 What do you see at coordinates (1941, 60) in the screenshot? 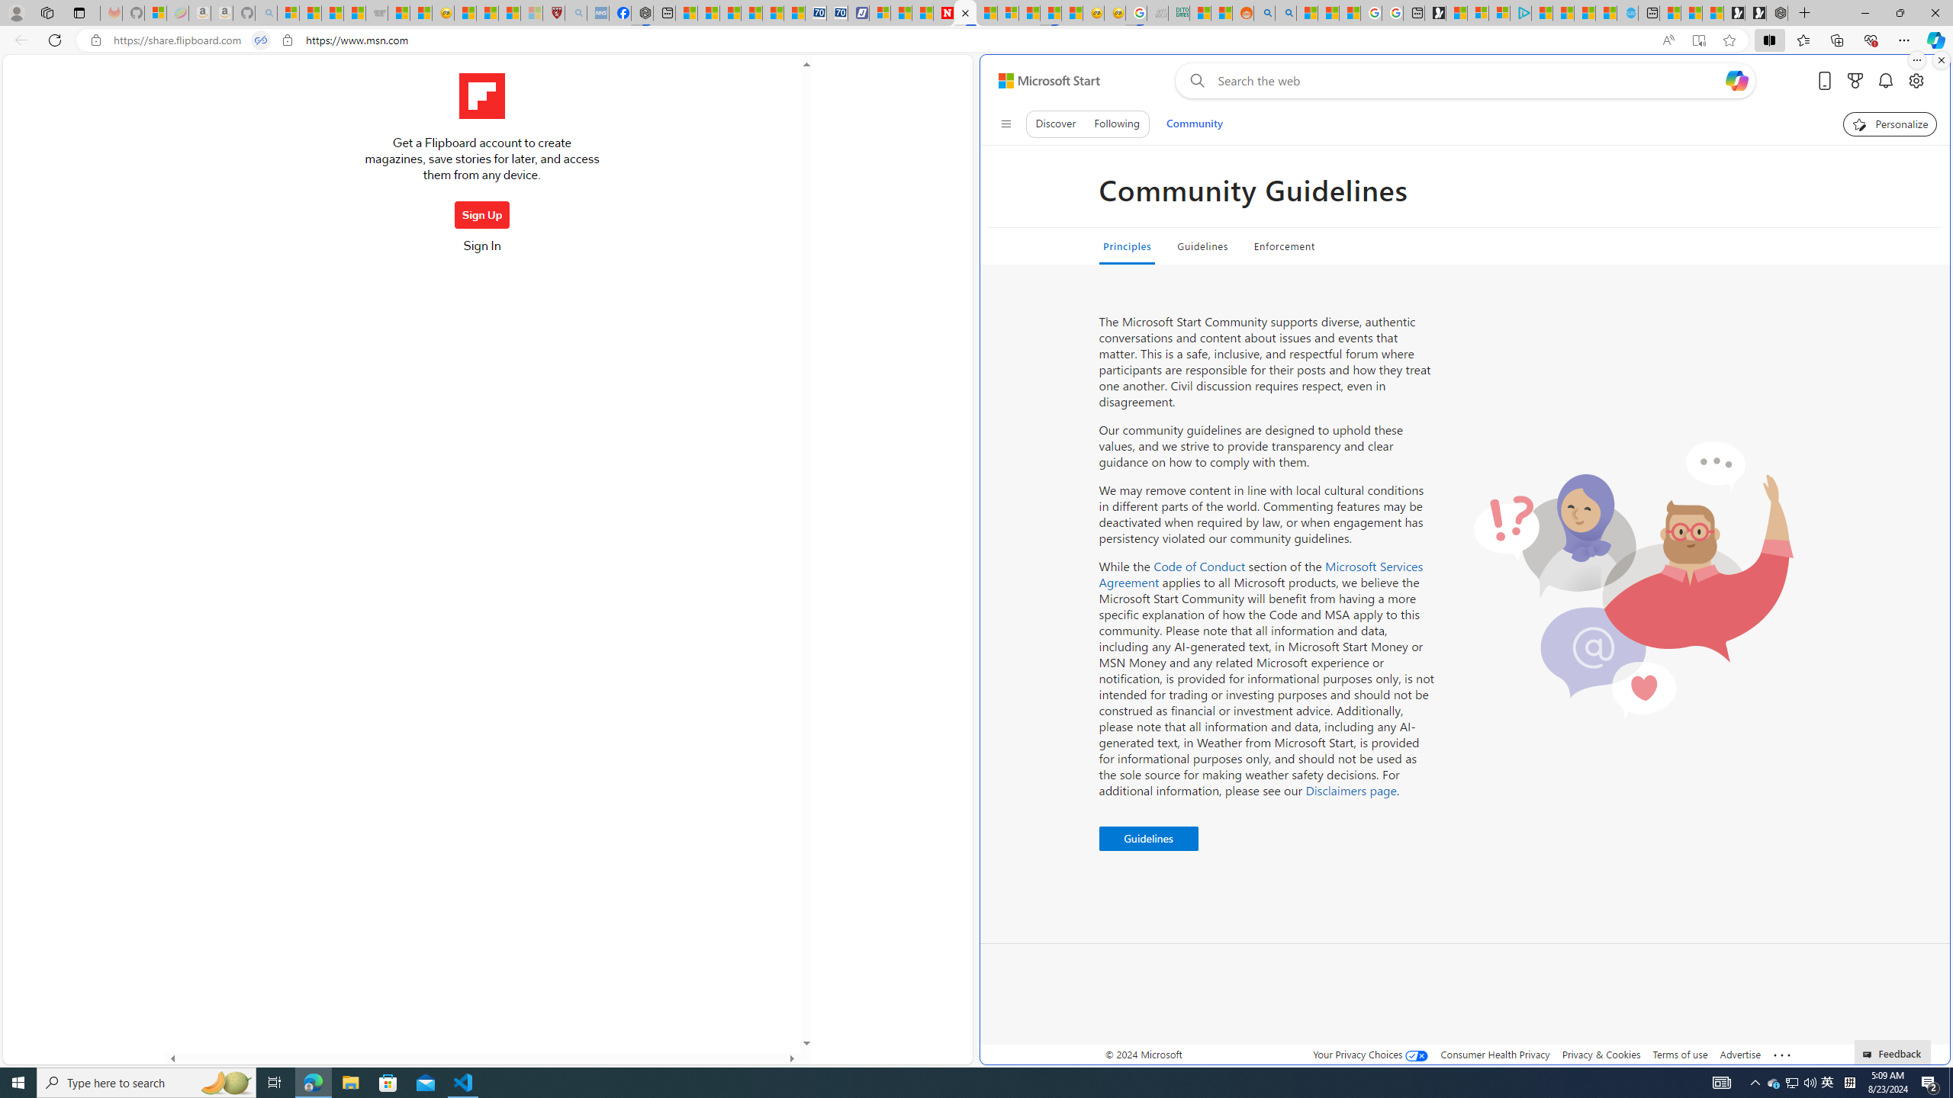
I see `Close split screen.` at bounding box center [1941, 60].